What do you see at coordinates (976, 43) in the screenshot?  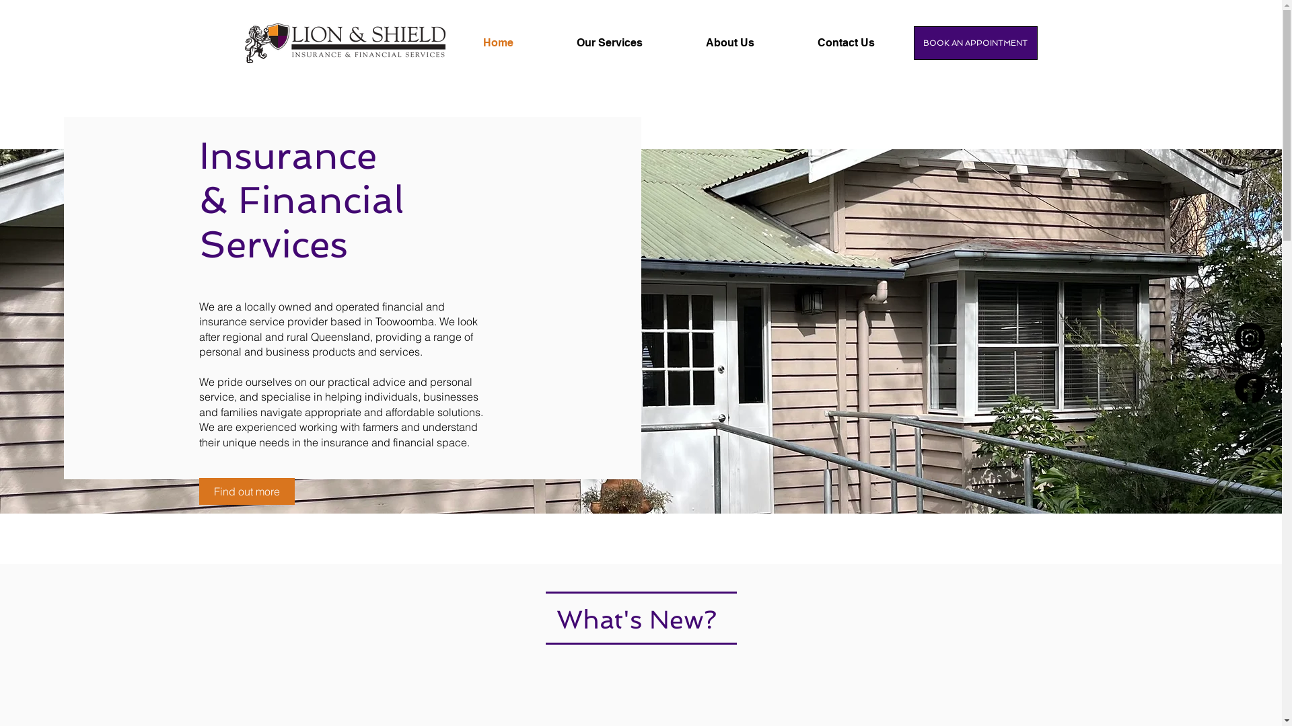 I see `BOOK AN APPOINTMENT` at bounding box center [976, 43].